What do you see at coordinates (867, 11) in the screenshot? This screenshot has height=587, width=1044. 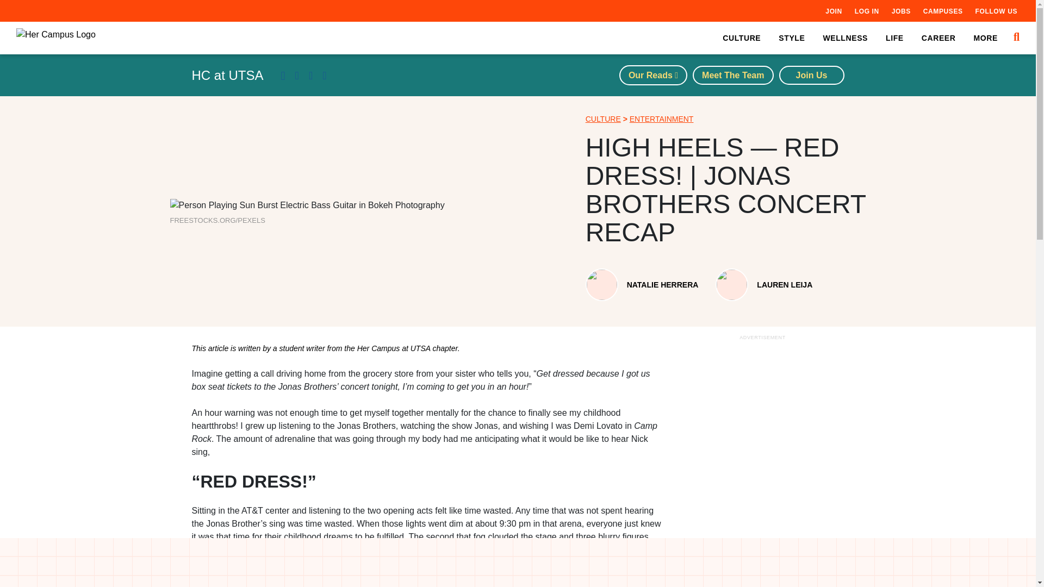 I see `LOG IN` at bounding box center [867, 11].